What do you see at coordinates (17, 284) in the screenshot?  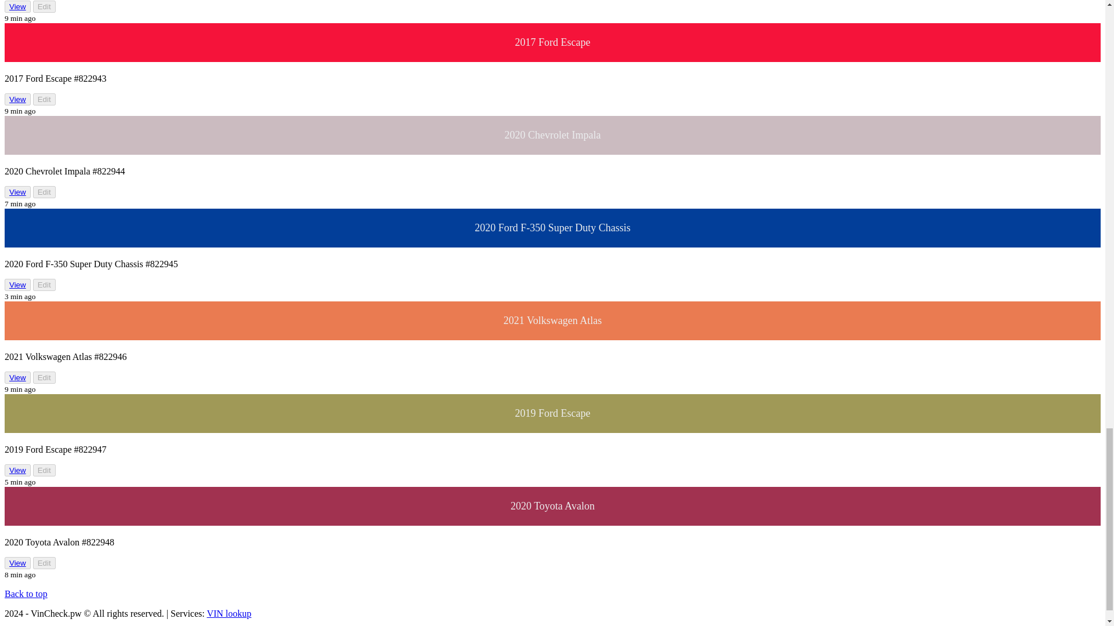 I see `View` at bounding box center [17, 284].